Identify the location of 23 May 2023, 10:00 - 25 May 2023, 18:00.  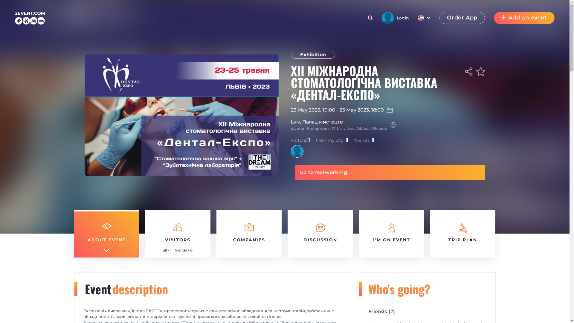
(388, 110).